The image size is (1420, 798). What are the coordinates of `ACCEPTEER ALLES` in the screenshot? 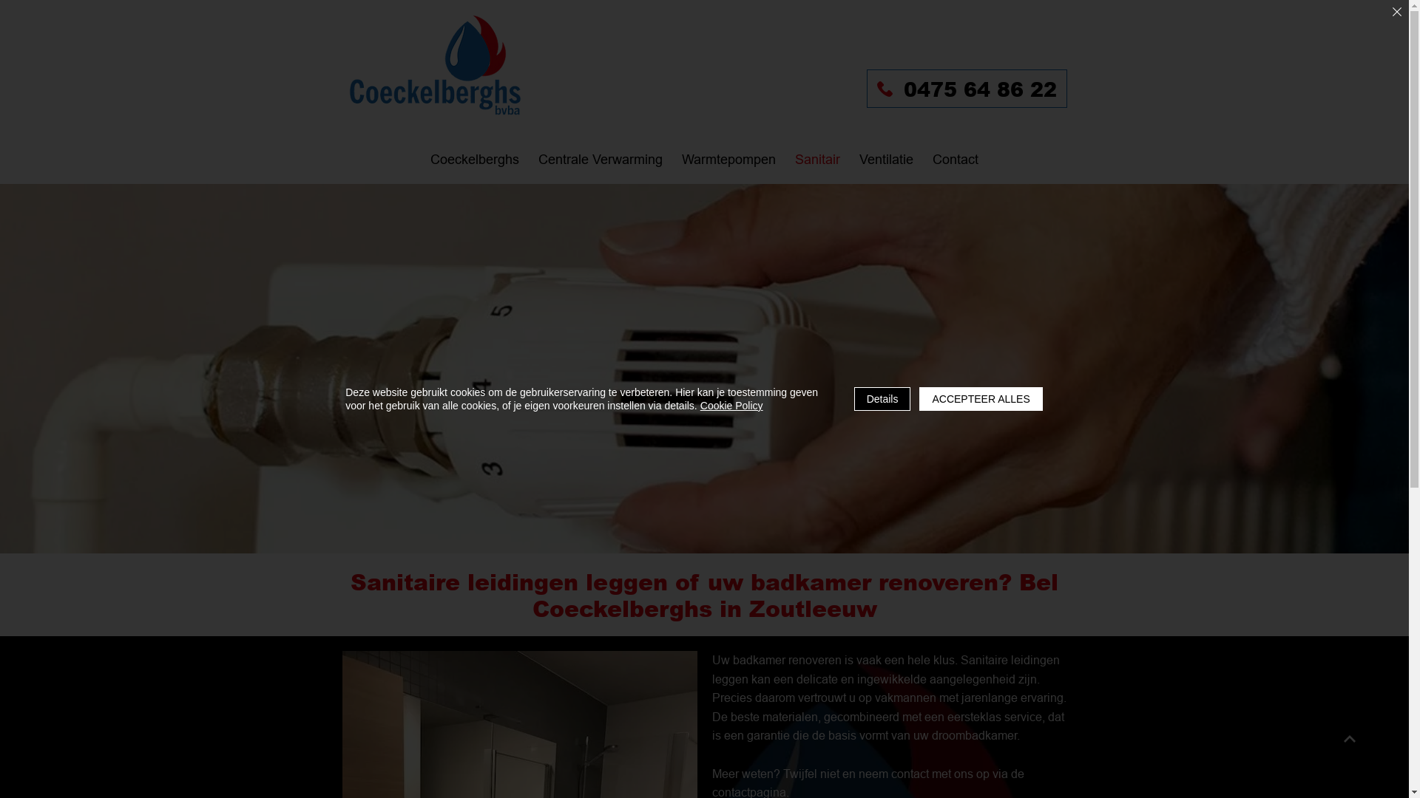 It's located at (981, 399).